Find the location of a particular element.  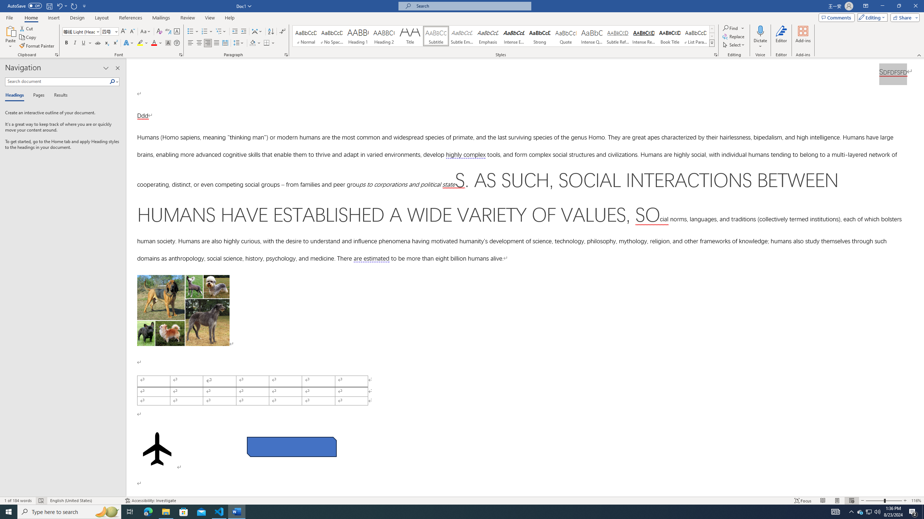

Change Case is located at coordinates (146, 32).